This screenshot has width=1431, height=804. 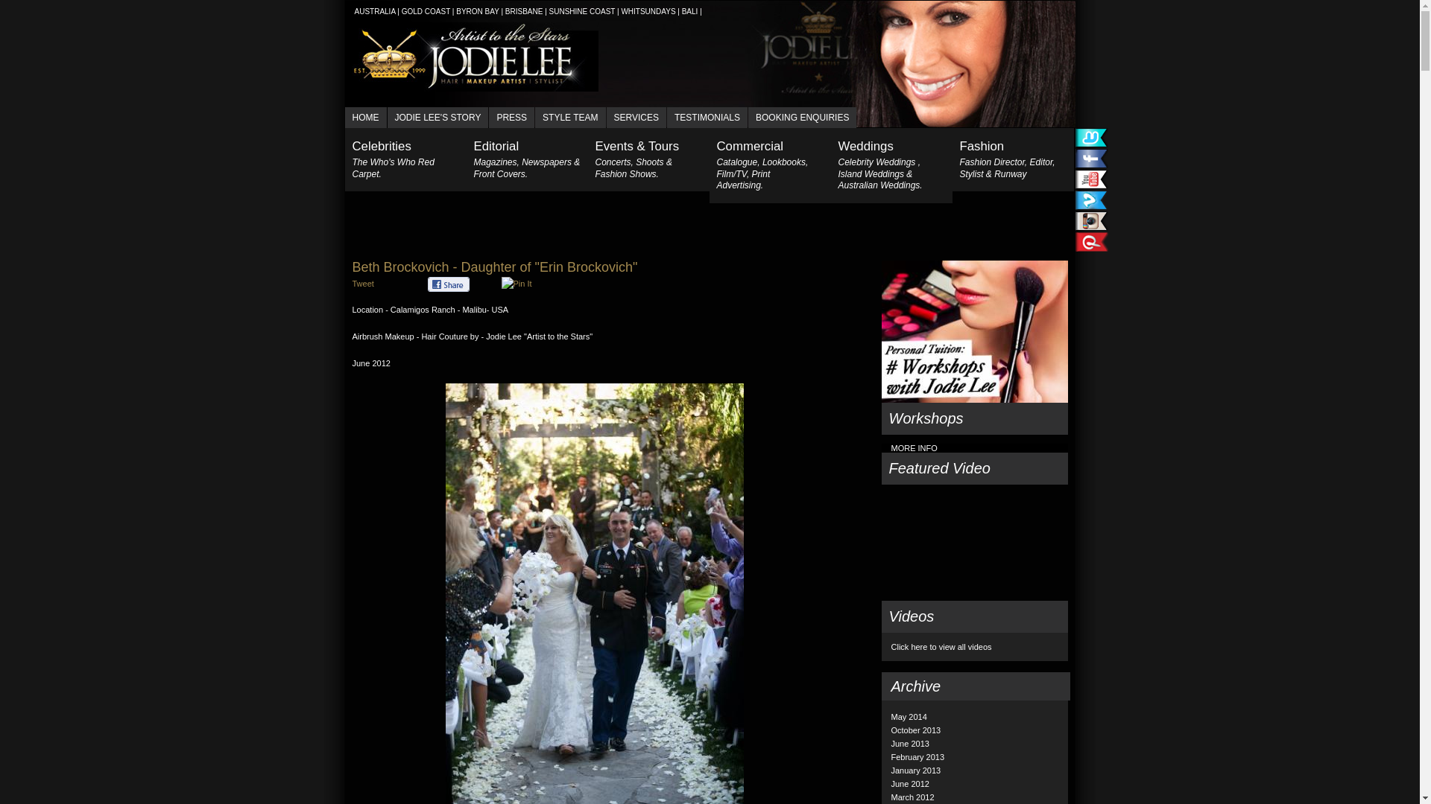 What do you see at coordinates (648, 159) in the screenshot?
I see `Events & Tours
Concerts, Shoots & Fashion Shows.` at bounding box center [648, 159].